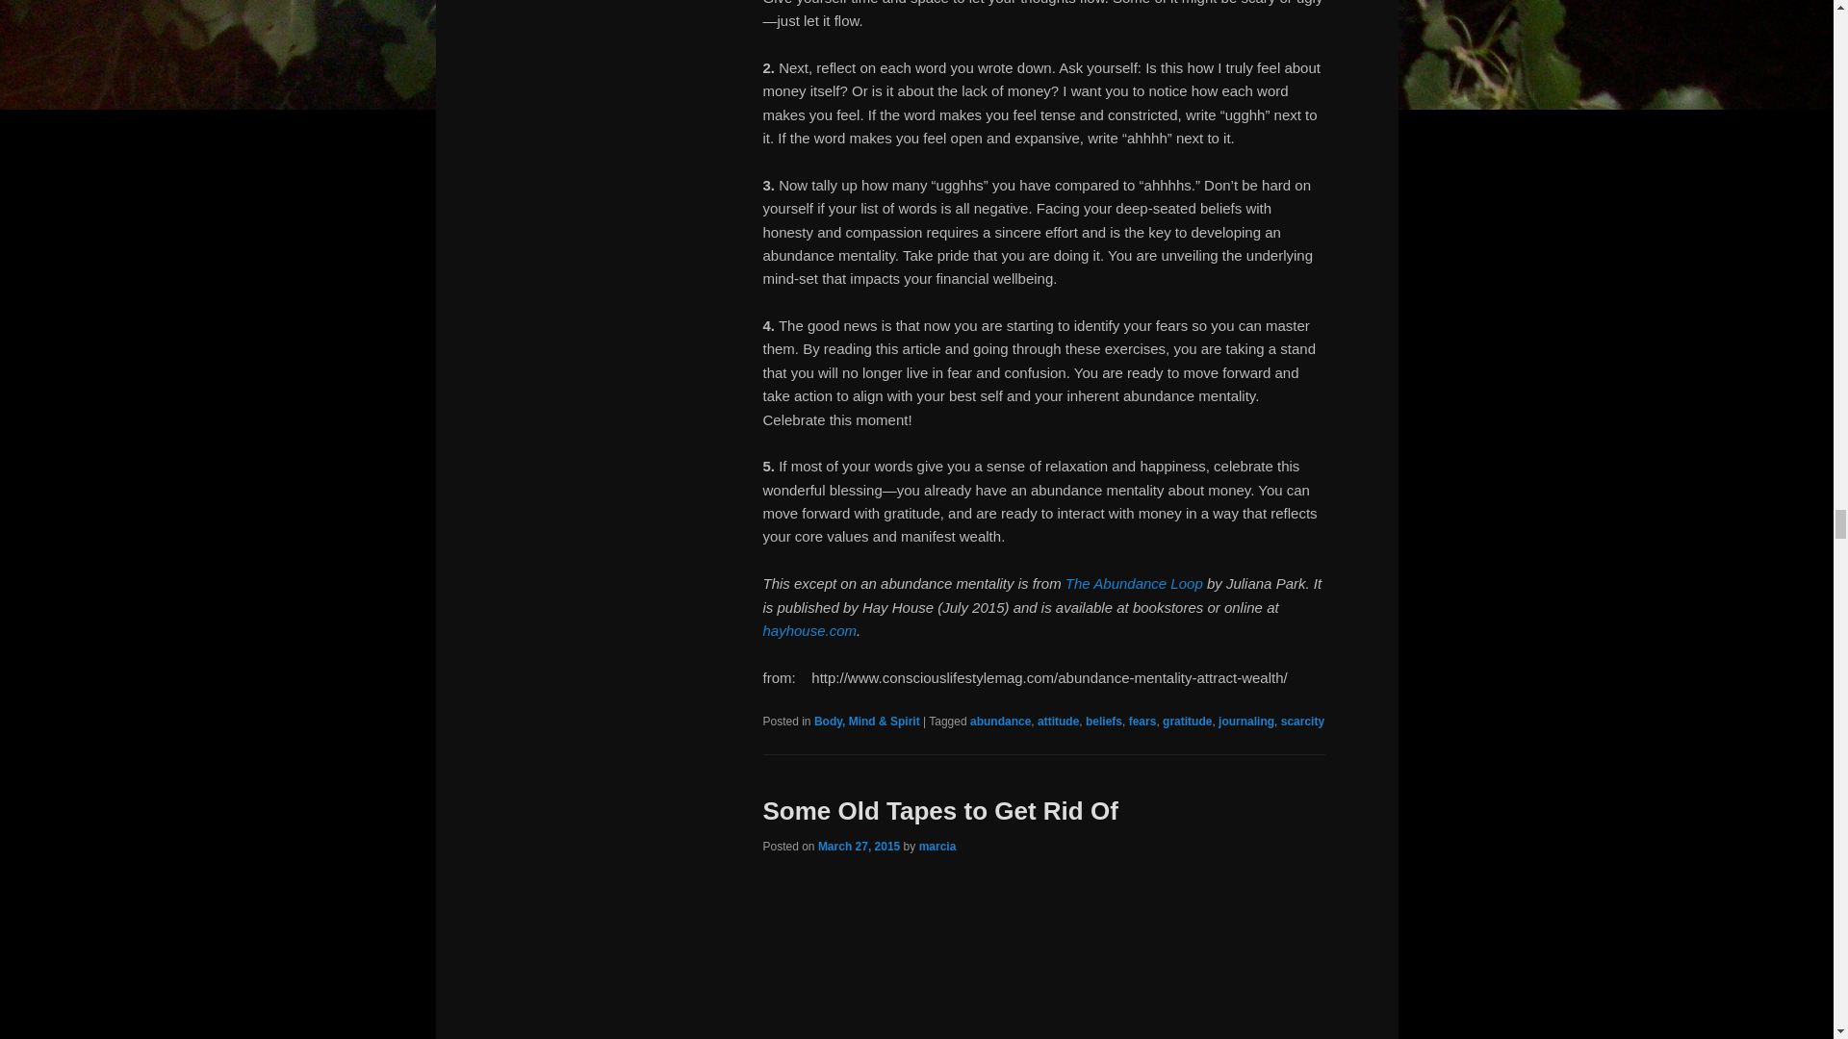  What do you see at coordinates (937, 846) in the screenshot?
I see `View all posts by marcia` at bounding box center [937, 846].